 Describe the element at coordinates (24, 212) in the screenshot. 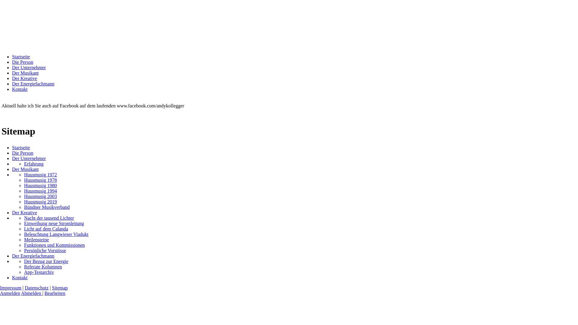

I see `Der Kreative` at that location.